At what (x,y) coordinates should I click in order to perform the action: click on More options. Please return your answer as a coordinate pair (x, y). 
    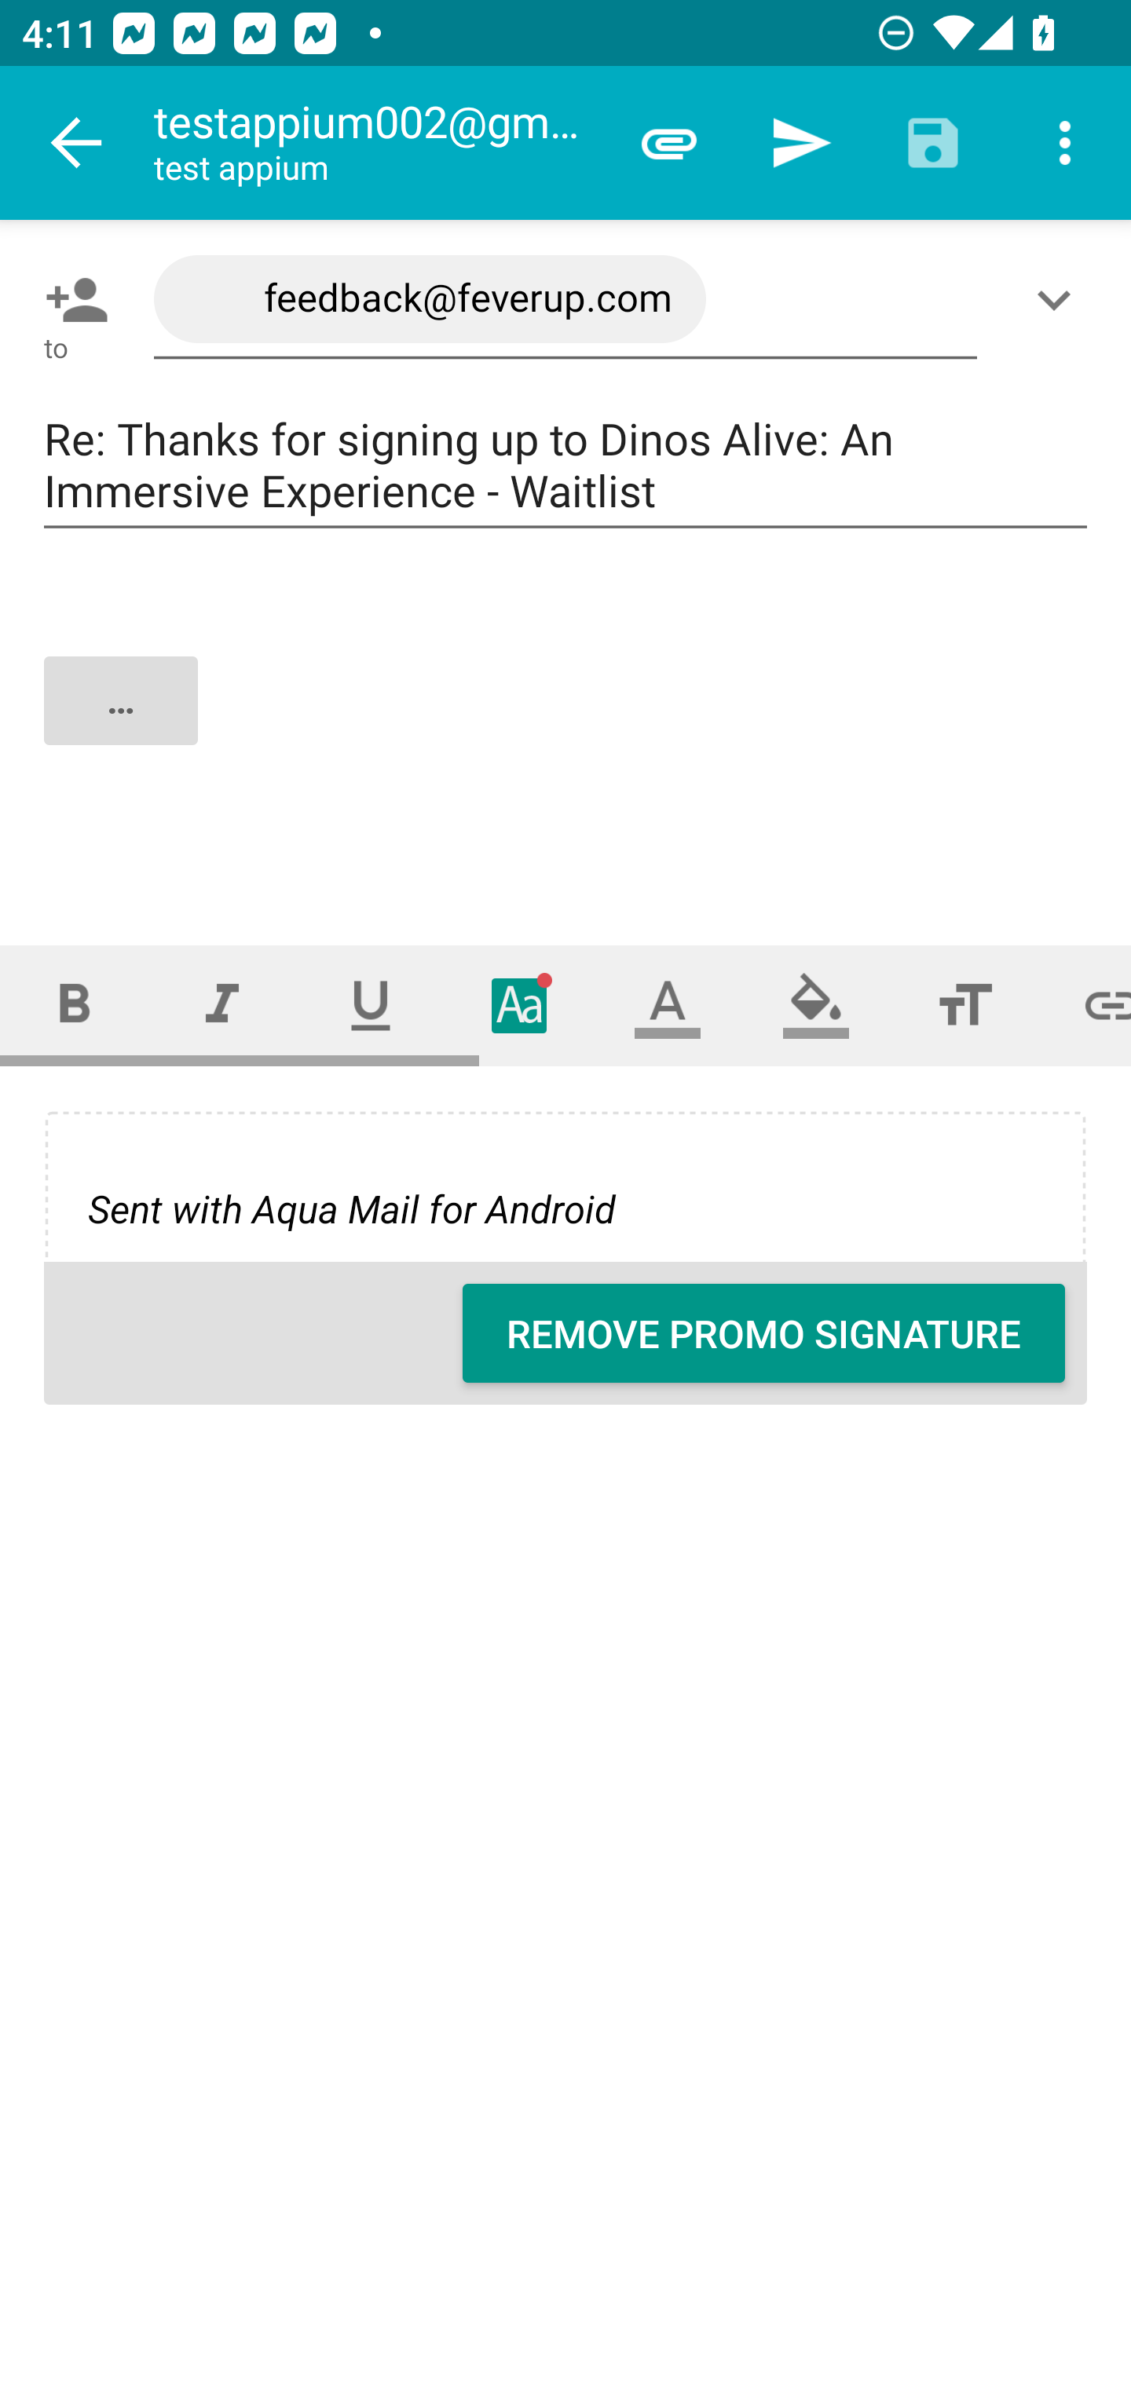
    Looking at the image, I should click on (1065, 143).